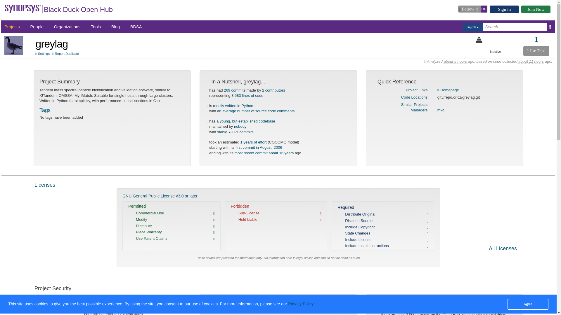  I want to click on greylag, so click(51, 44).